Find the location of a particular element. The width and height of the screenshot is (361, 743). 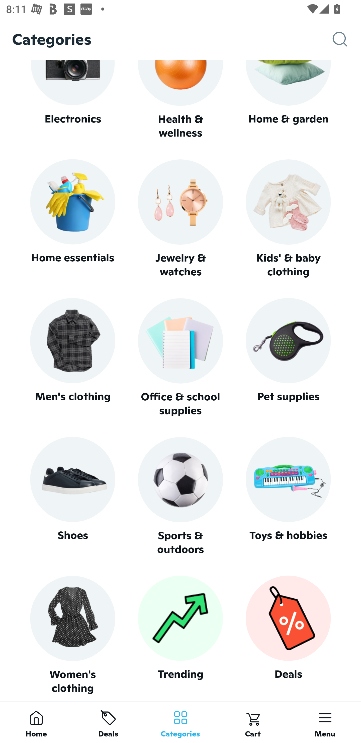

Home is located at coordinates (36, 722).